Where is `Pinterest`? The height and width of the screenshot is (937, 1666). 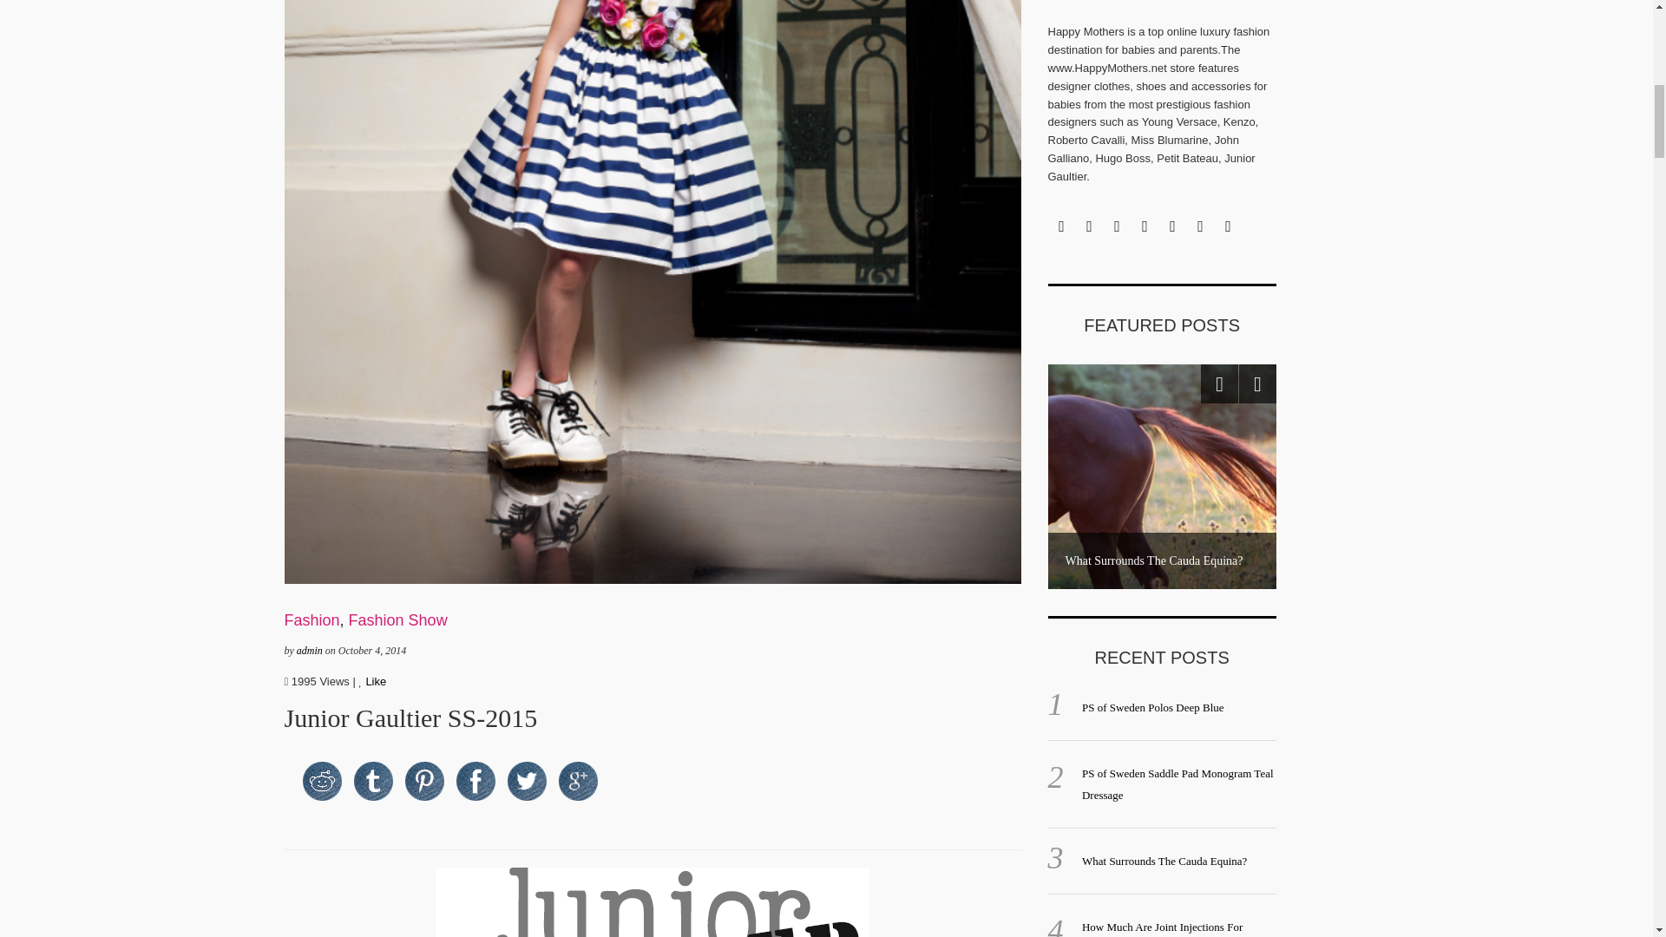
Pinterest is located at coordinates (423, 781).